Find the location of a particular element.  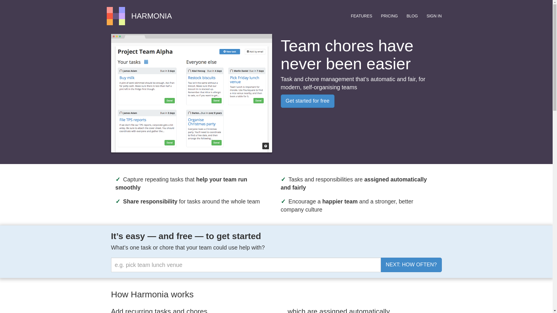

PRICING is located at coordinates (389, 16).